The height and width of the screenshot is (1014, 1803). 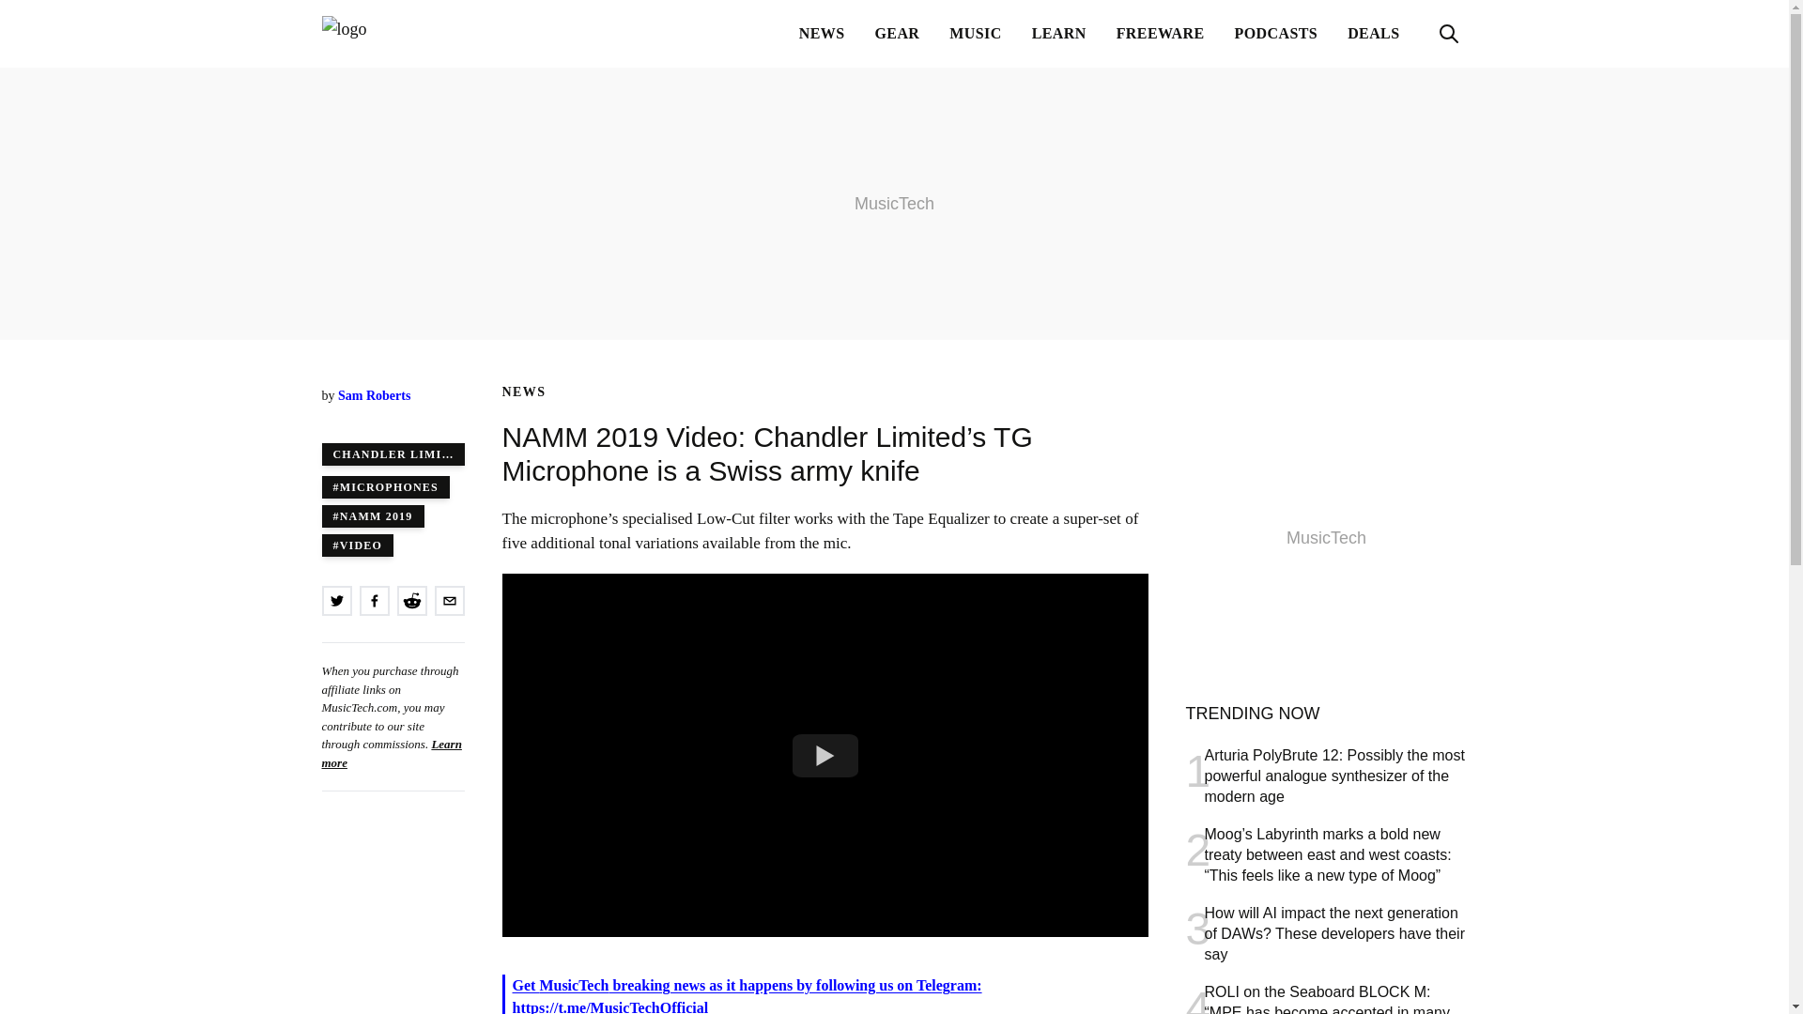 I want to click on MusicTech, so click(x=414, y=34).